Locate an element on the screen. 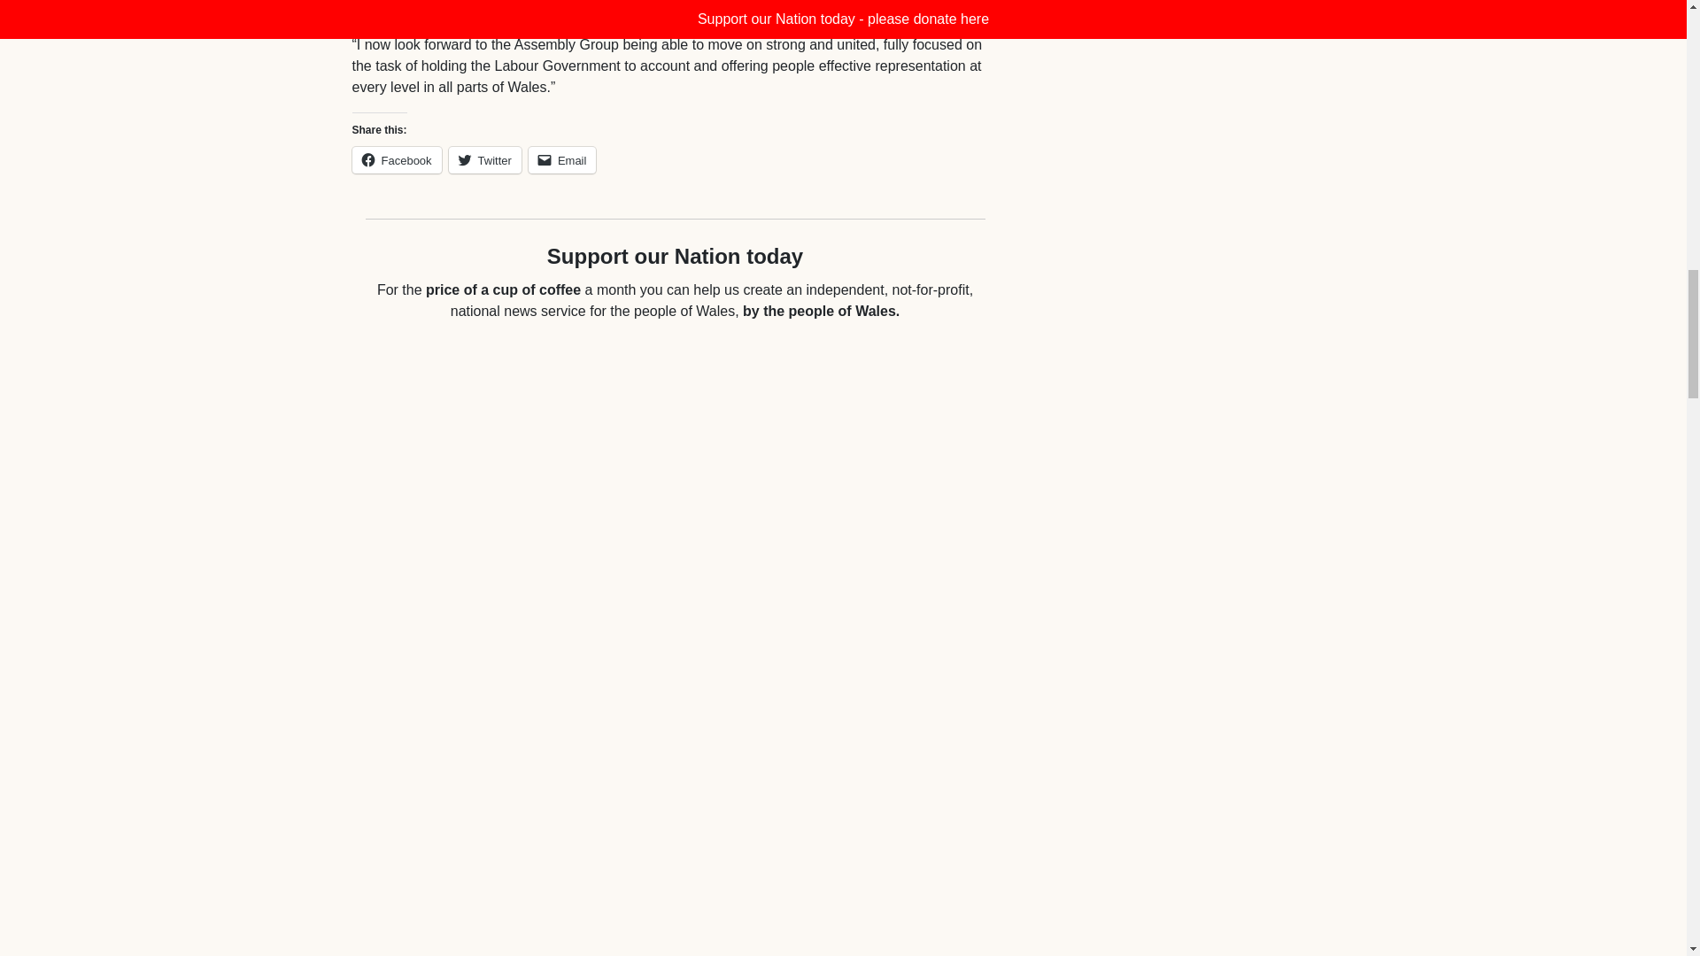 The width and height of the screenshot is (1700, 956). Facebook is located at coordinates (397, 159).